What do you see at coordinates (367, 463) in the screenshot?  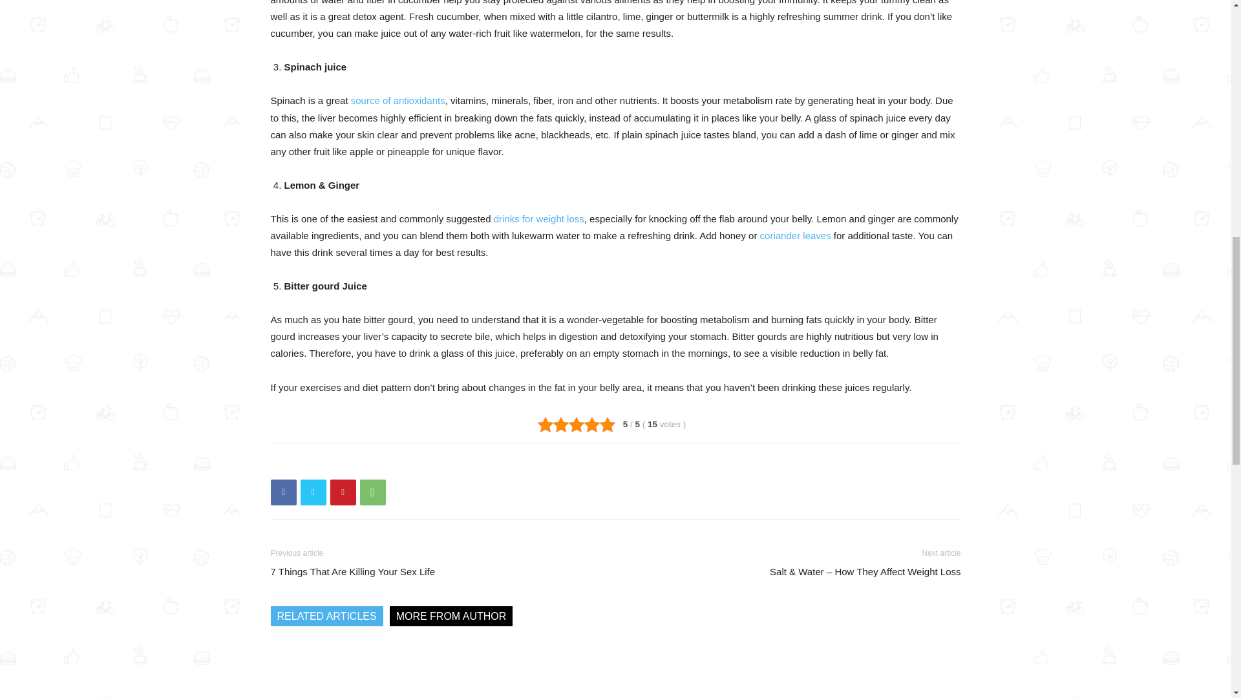 I see `bottomFacebookLike` at bounding box center [367, 463].